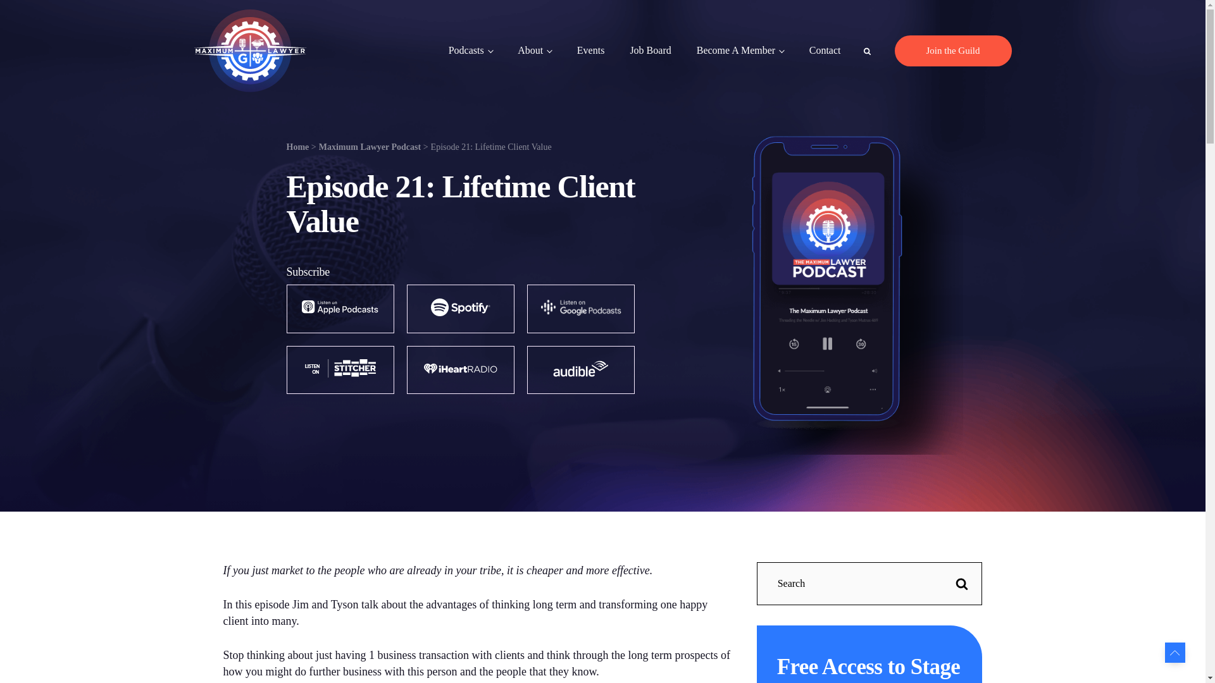  What do you see at coordinates (650, 51) in the screenshot?
I see `Job Board` at bounding box center [650, 51].